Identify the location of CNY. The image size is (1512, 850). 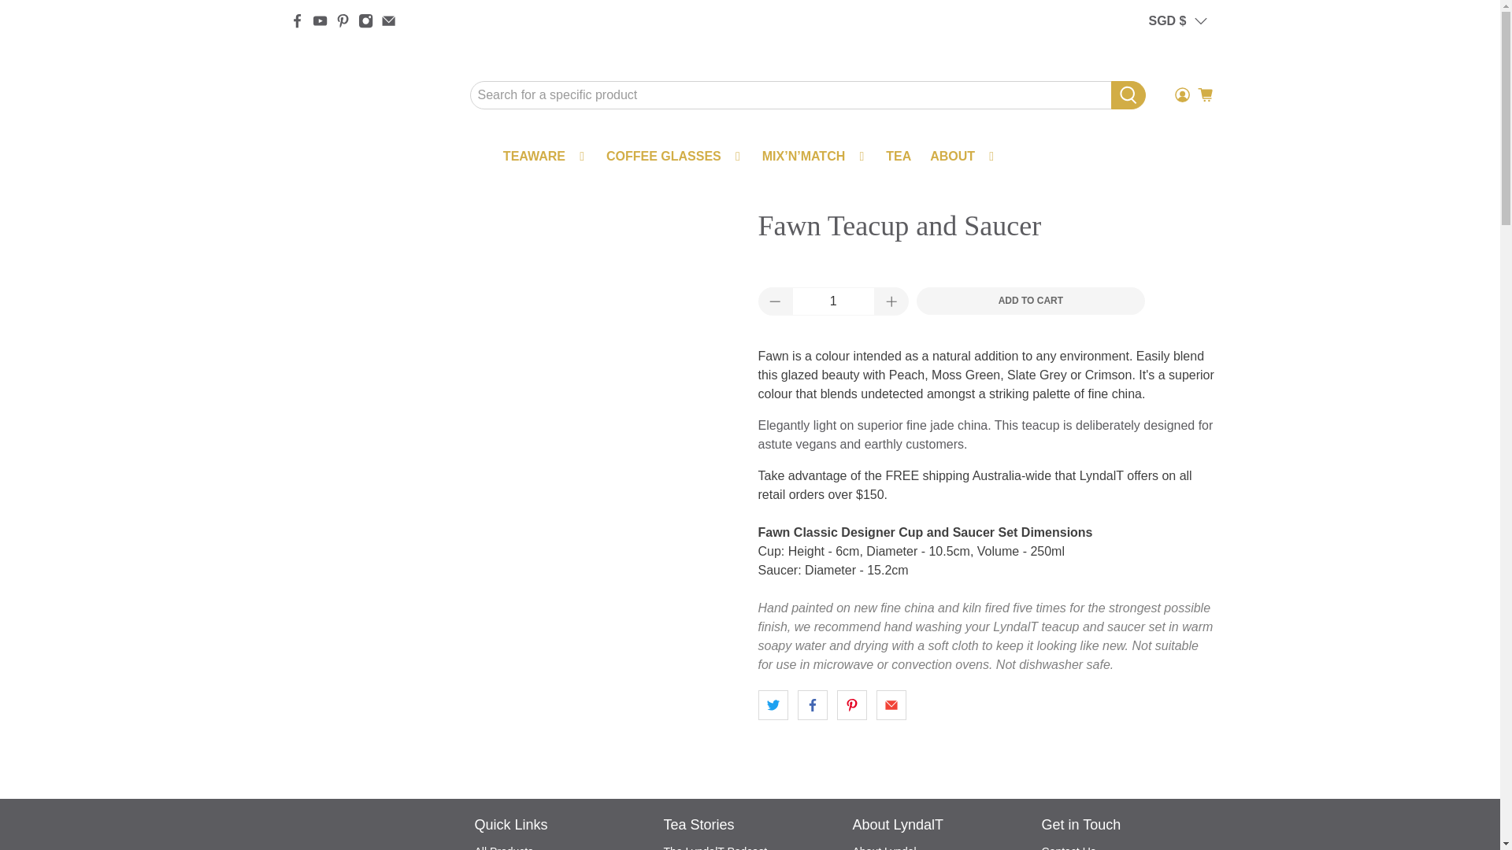
(1180, 689).